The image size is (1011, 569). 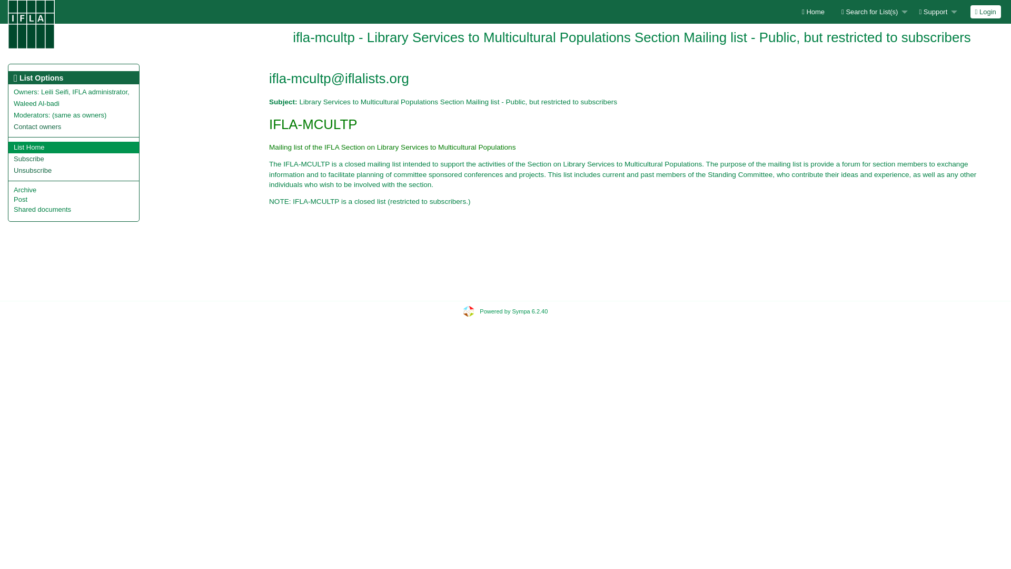 What do you see at coordinates (986, 12) in the screenshot?
I see `Login` at bounding box center [986, 12].